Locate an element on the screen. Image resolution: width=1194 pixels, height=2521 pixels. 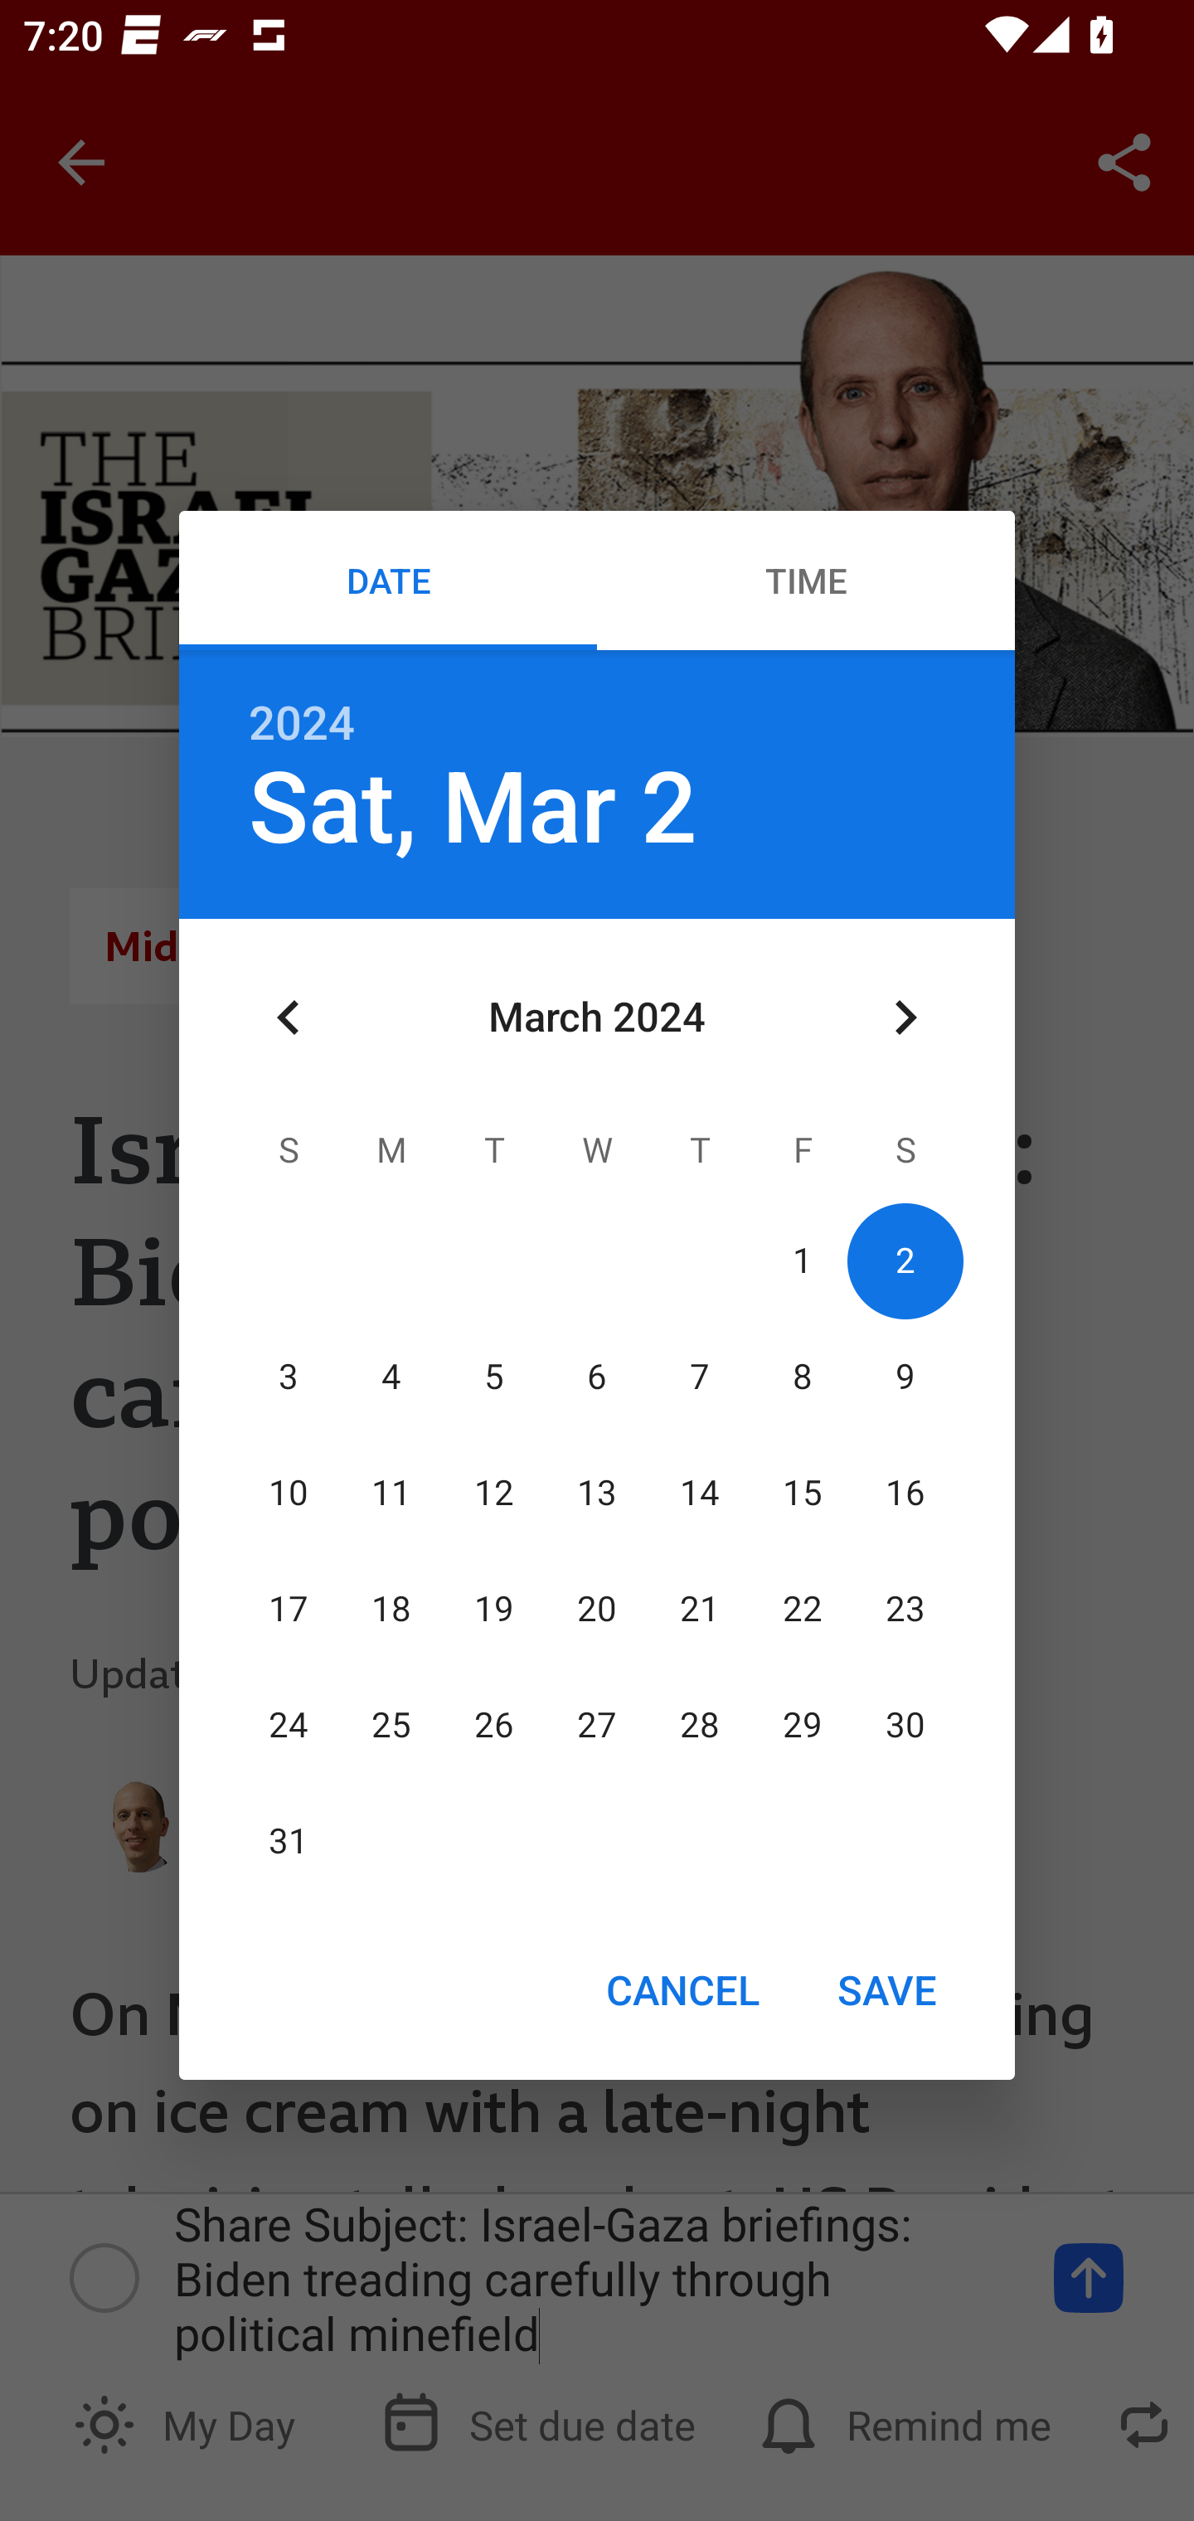
5 05 March 2024 is located at coordinates (494, 1376).